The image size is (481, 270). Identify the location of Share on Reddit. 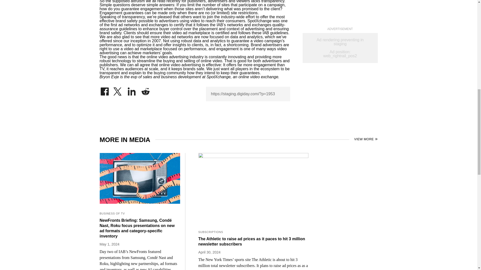
(145, 90).